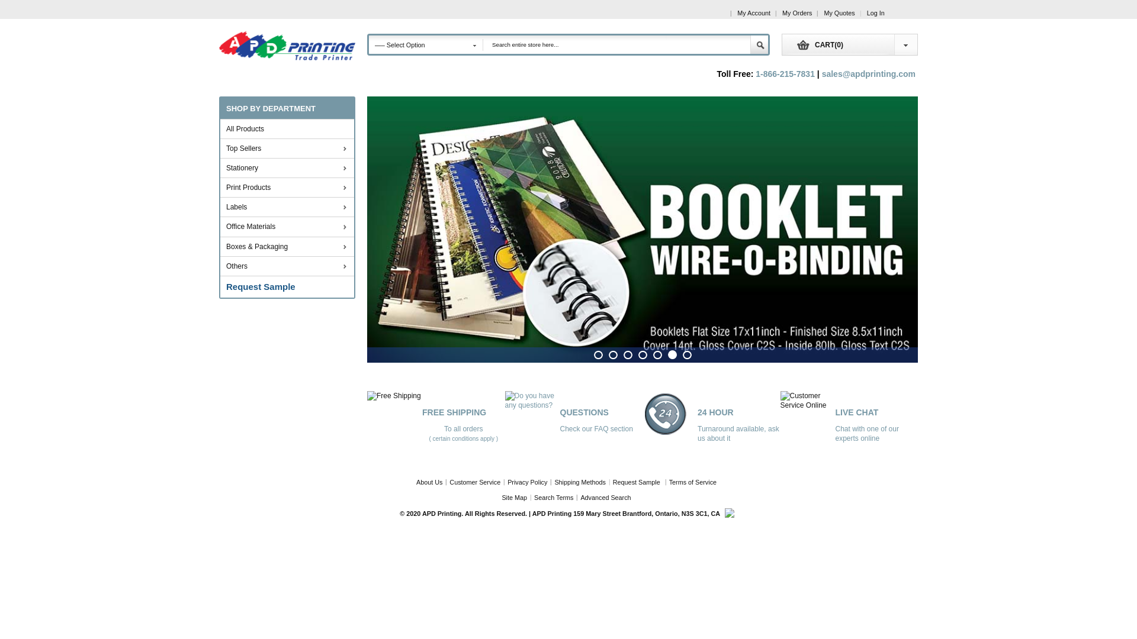 This screenshot has width=1137, height=639. What do you see at coordinates (342, 208) in the screenshot?
I see `>` at bounding box center [342, 208].